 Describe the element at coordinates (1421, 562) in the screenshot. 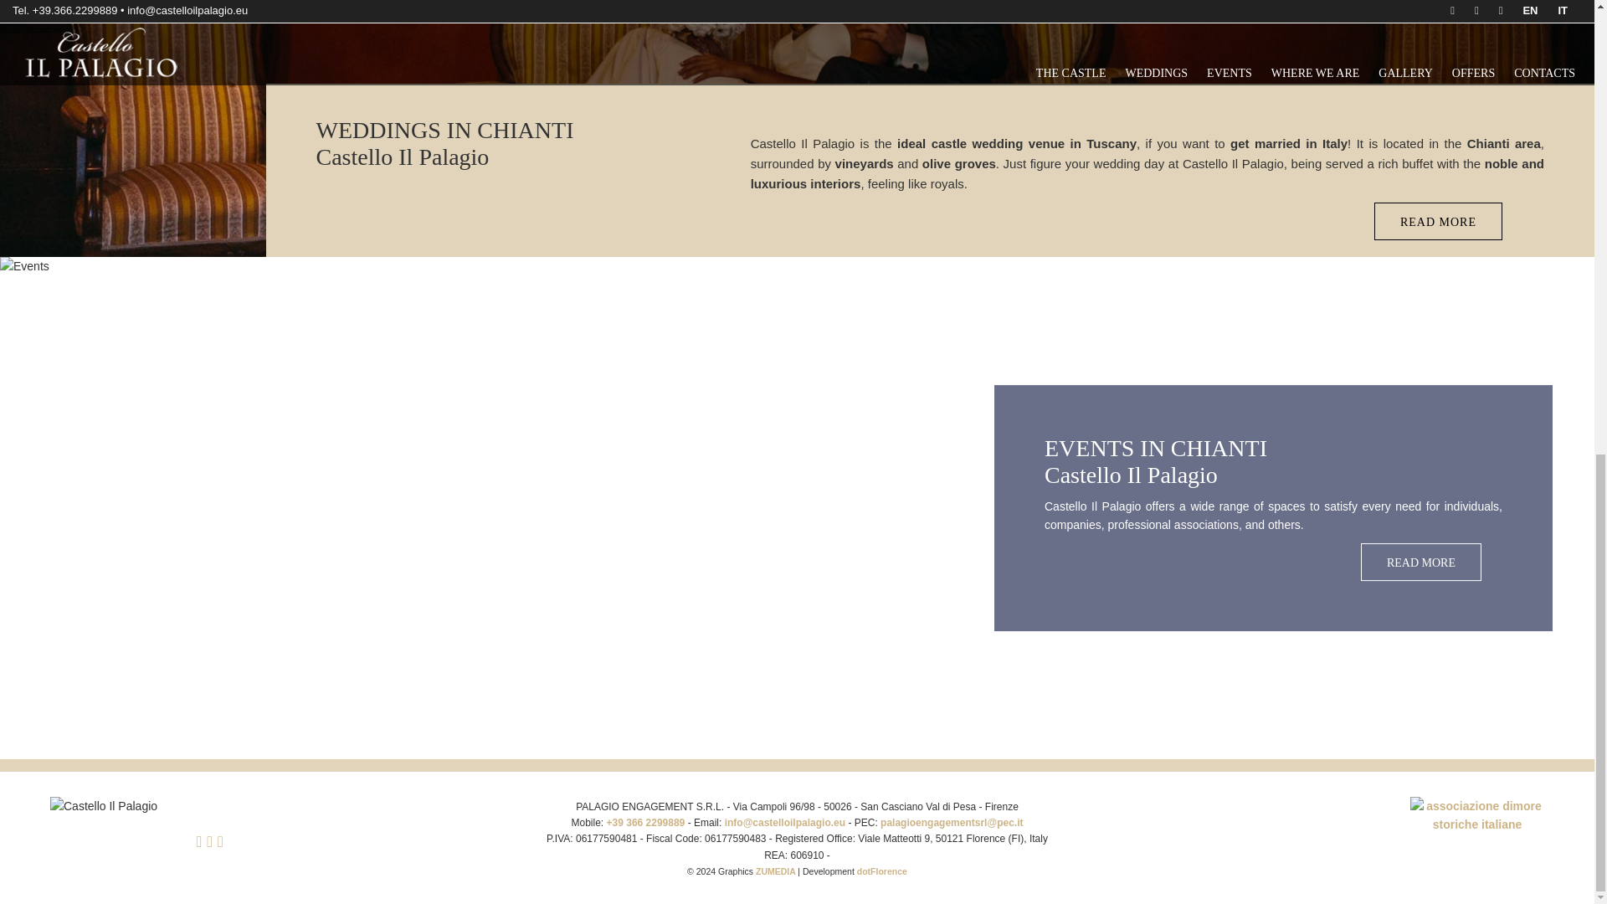

I see `READ MORE` at that location.